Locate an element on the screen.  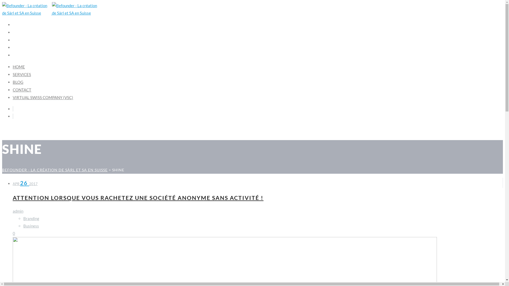
APR is located at coordinates (16, 184).